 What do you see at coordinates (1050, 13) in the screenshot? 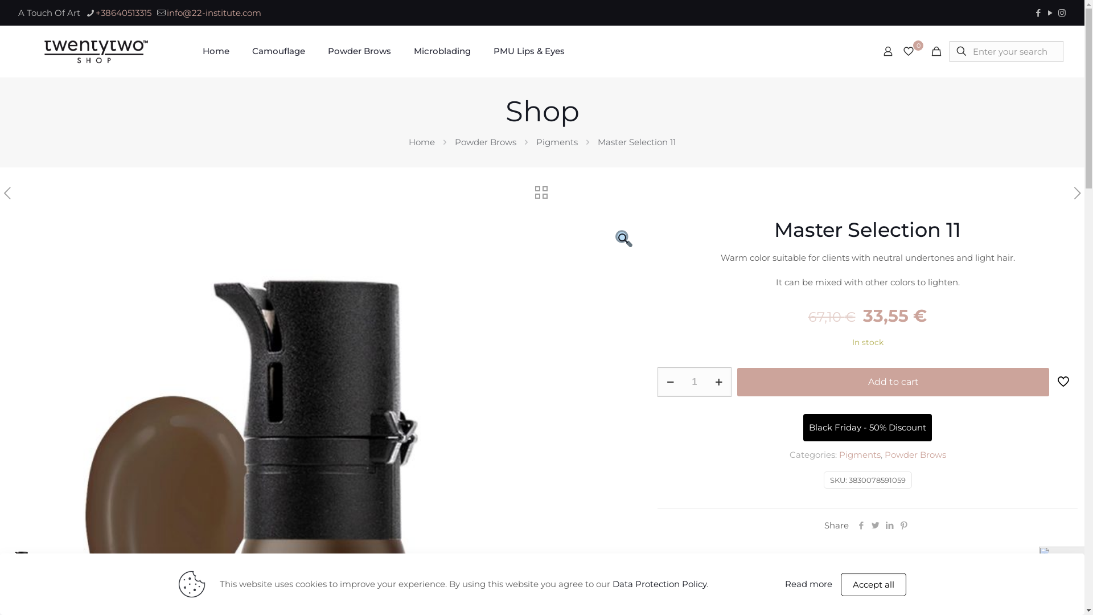
I see `YouTube` at bounding box center [1050, 13].